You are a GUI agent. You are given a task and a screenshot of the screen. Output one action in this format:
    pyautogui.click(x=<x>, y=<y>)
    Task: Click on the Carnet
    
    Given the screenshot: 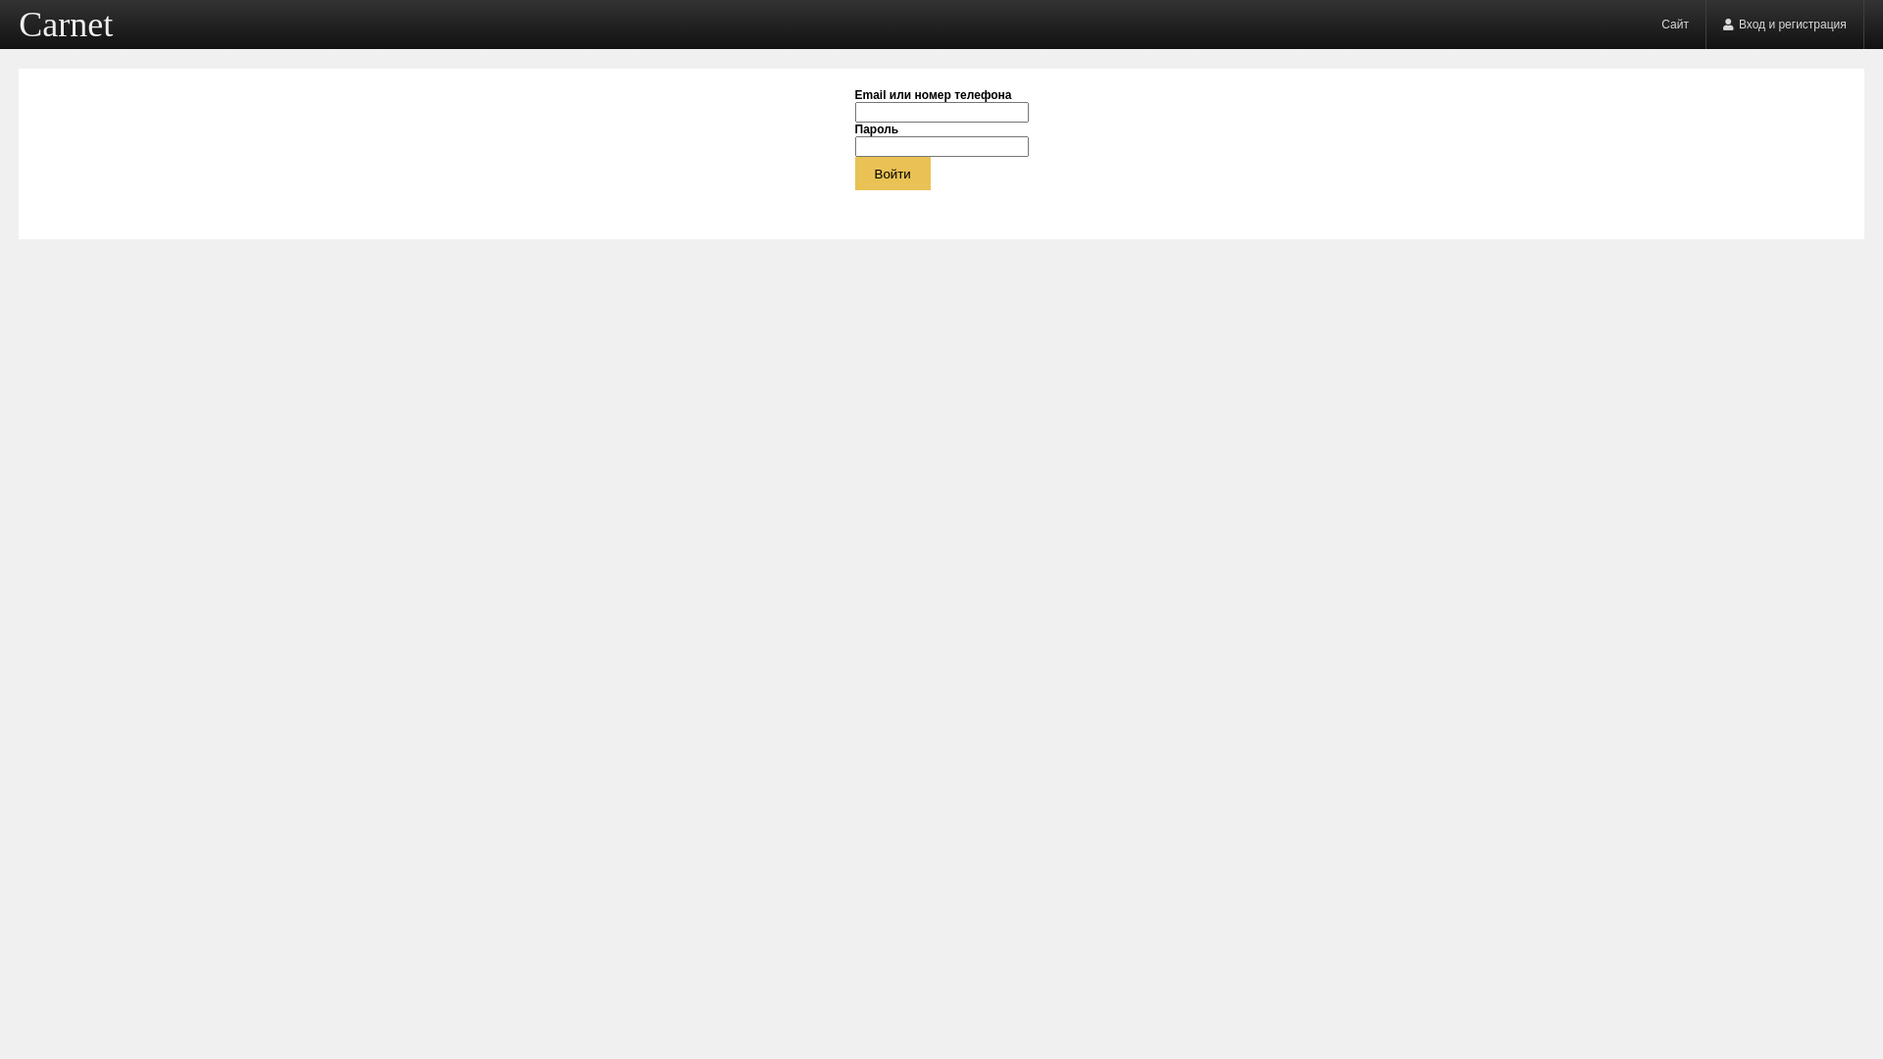 What is the action you would take?
    pyautogui.click(x=66, y=25)
    